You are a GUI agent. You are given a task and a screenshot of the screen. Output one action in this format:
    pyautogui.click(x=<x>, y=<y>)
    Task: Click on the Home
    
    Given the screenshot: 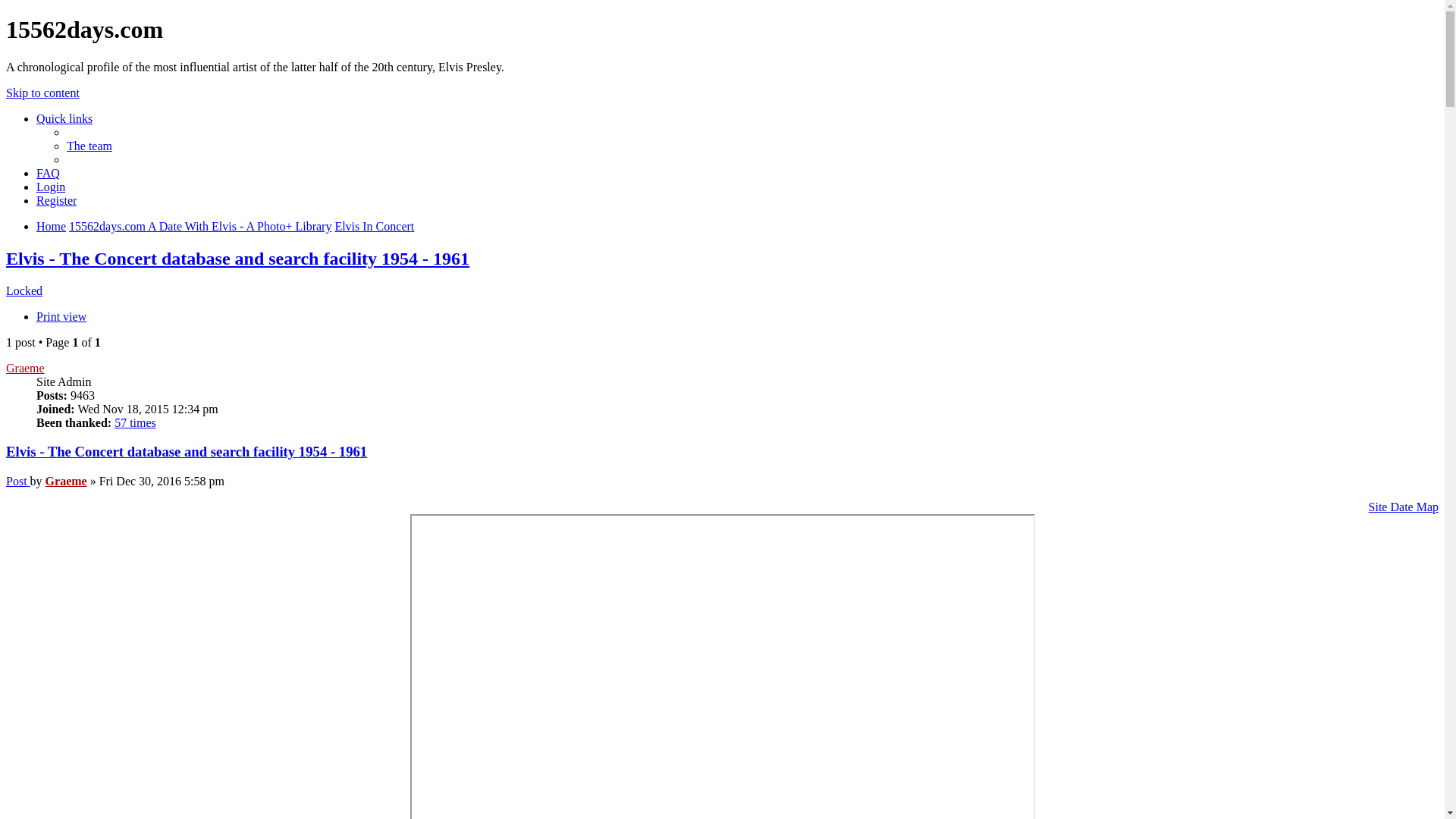 What is the action you would take?
    pyautogui.click(x=52, y=226)
    